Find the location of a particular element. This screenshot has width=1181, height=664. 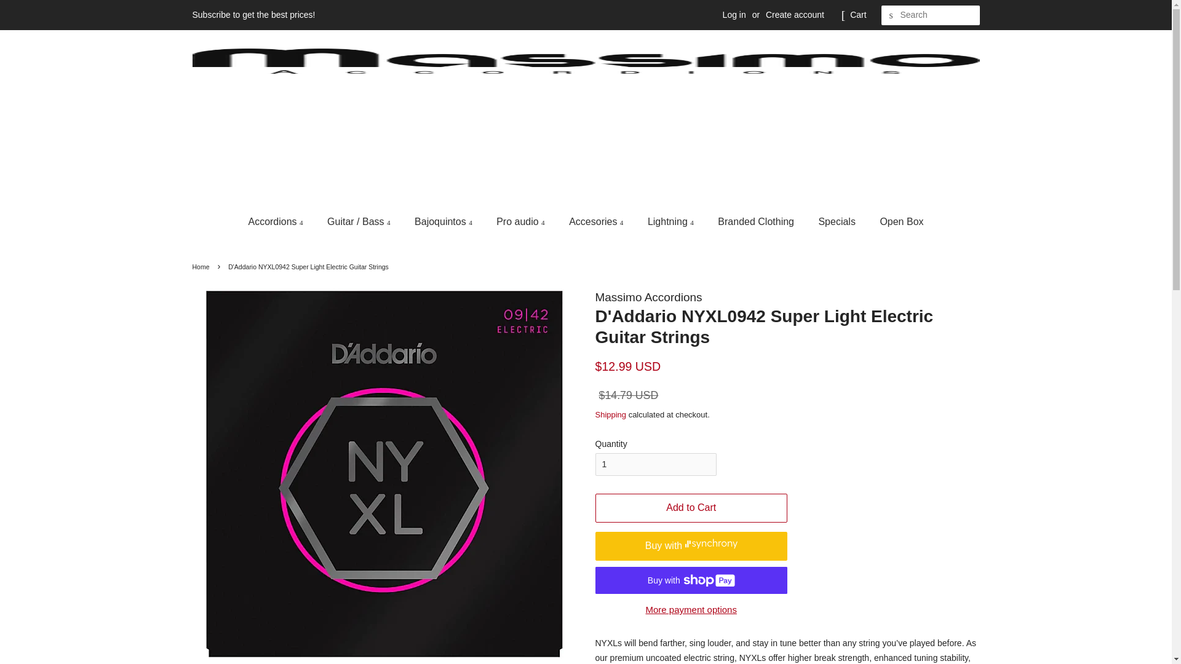

1 is located at coordinates (656, 465).